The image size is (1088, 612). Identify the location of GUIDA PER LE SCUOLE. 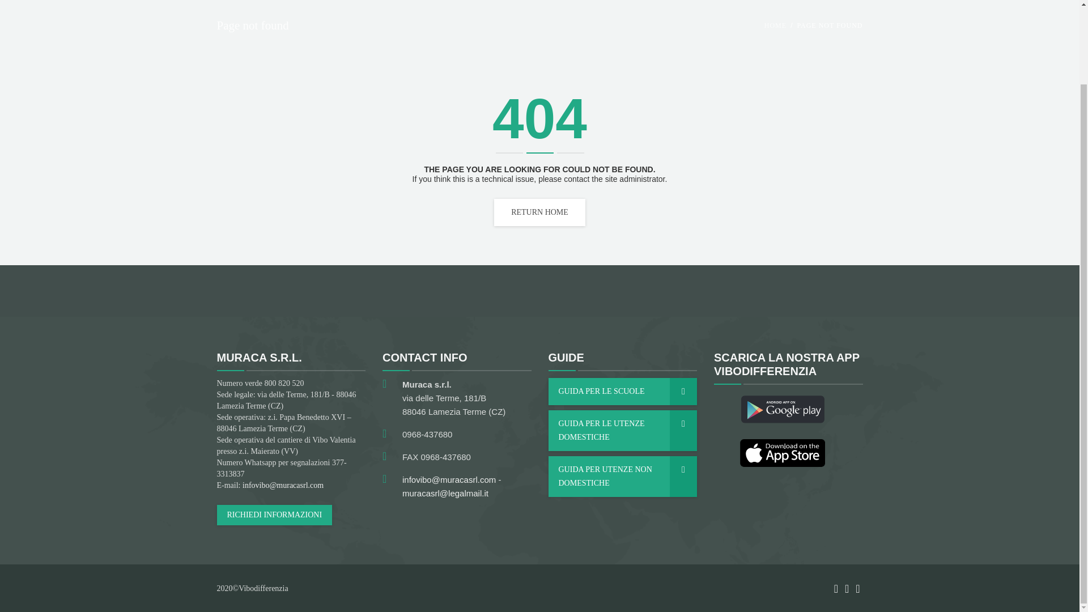
(622, 391).